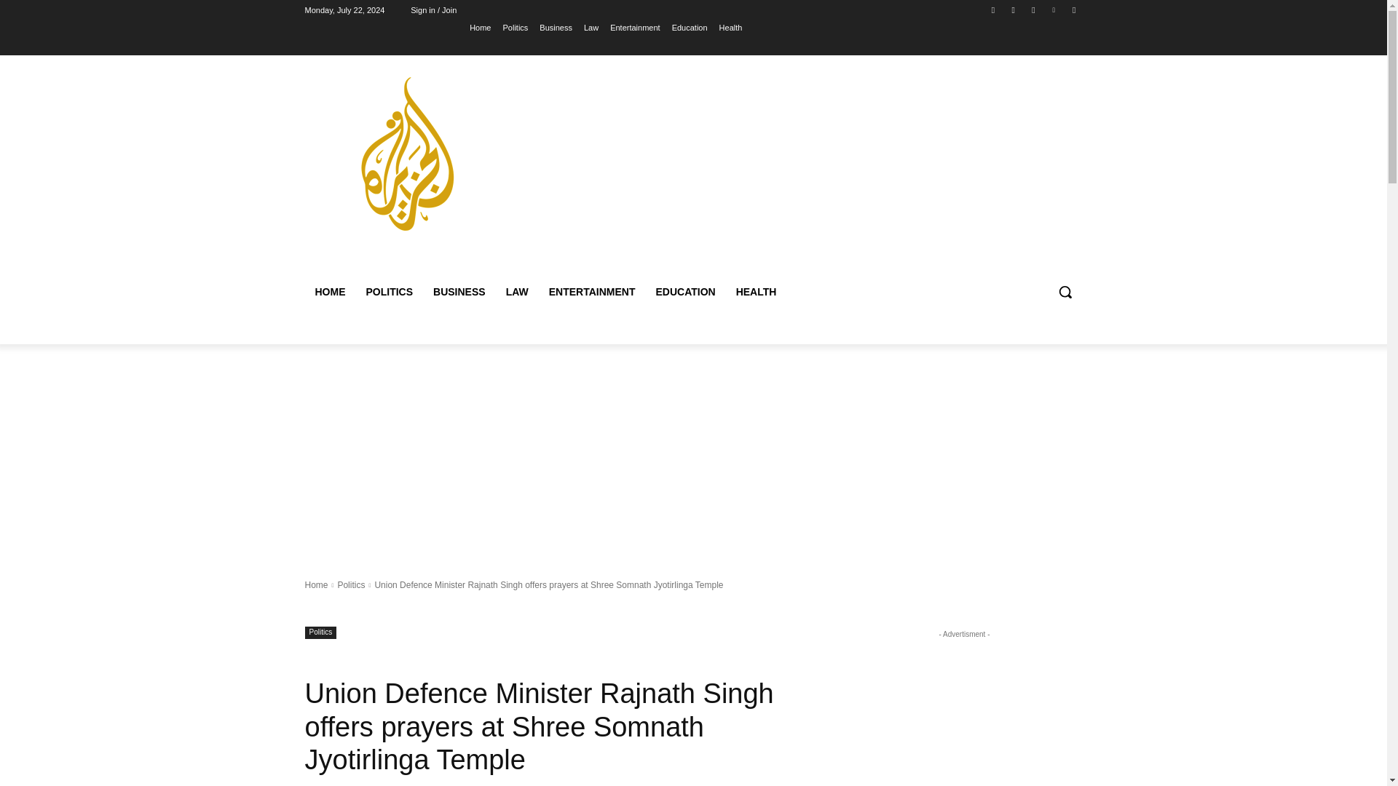 The image size is (1398, 786). What do you see at coordinates (480, 27) in the screenshot?
I see `Home` at bounding box center [480, 27].